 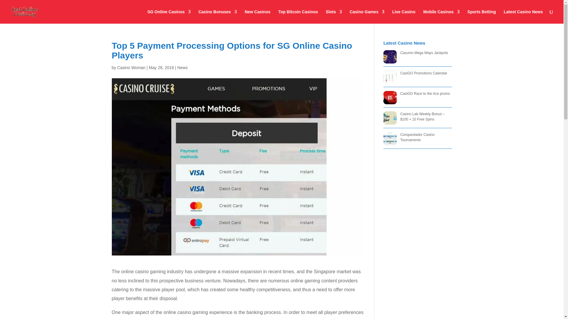 I want to click on Top Bitcoin Casinos, so click(x=298, y=17).